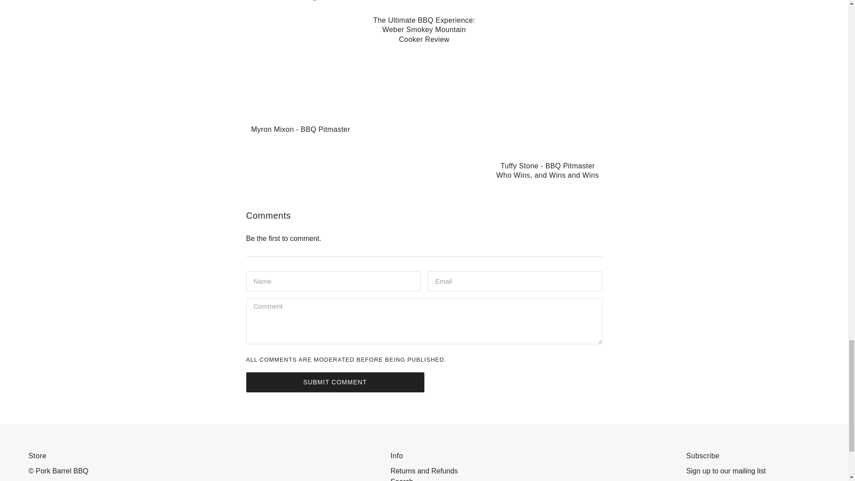  I want to click on SUBMIT COMMENT, so click(335, 382).